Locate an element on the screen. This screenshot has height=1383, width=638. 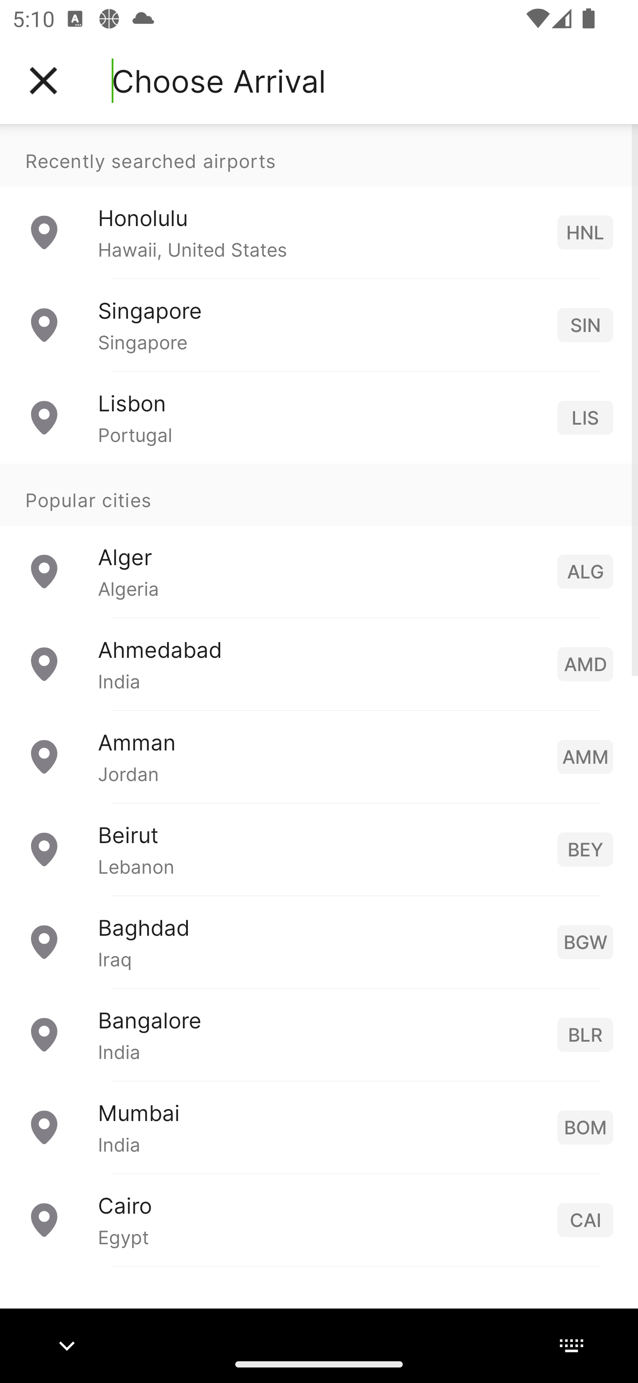
Popular cities is located at coordinates (319, 494).